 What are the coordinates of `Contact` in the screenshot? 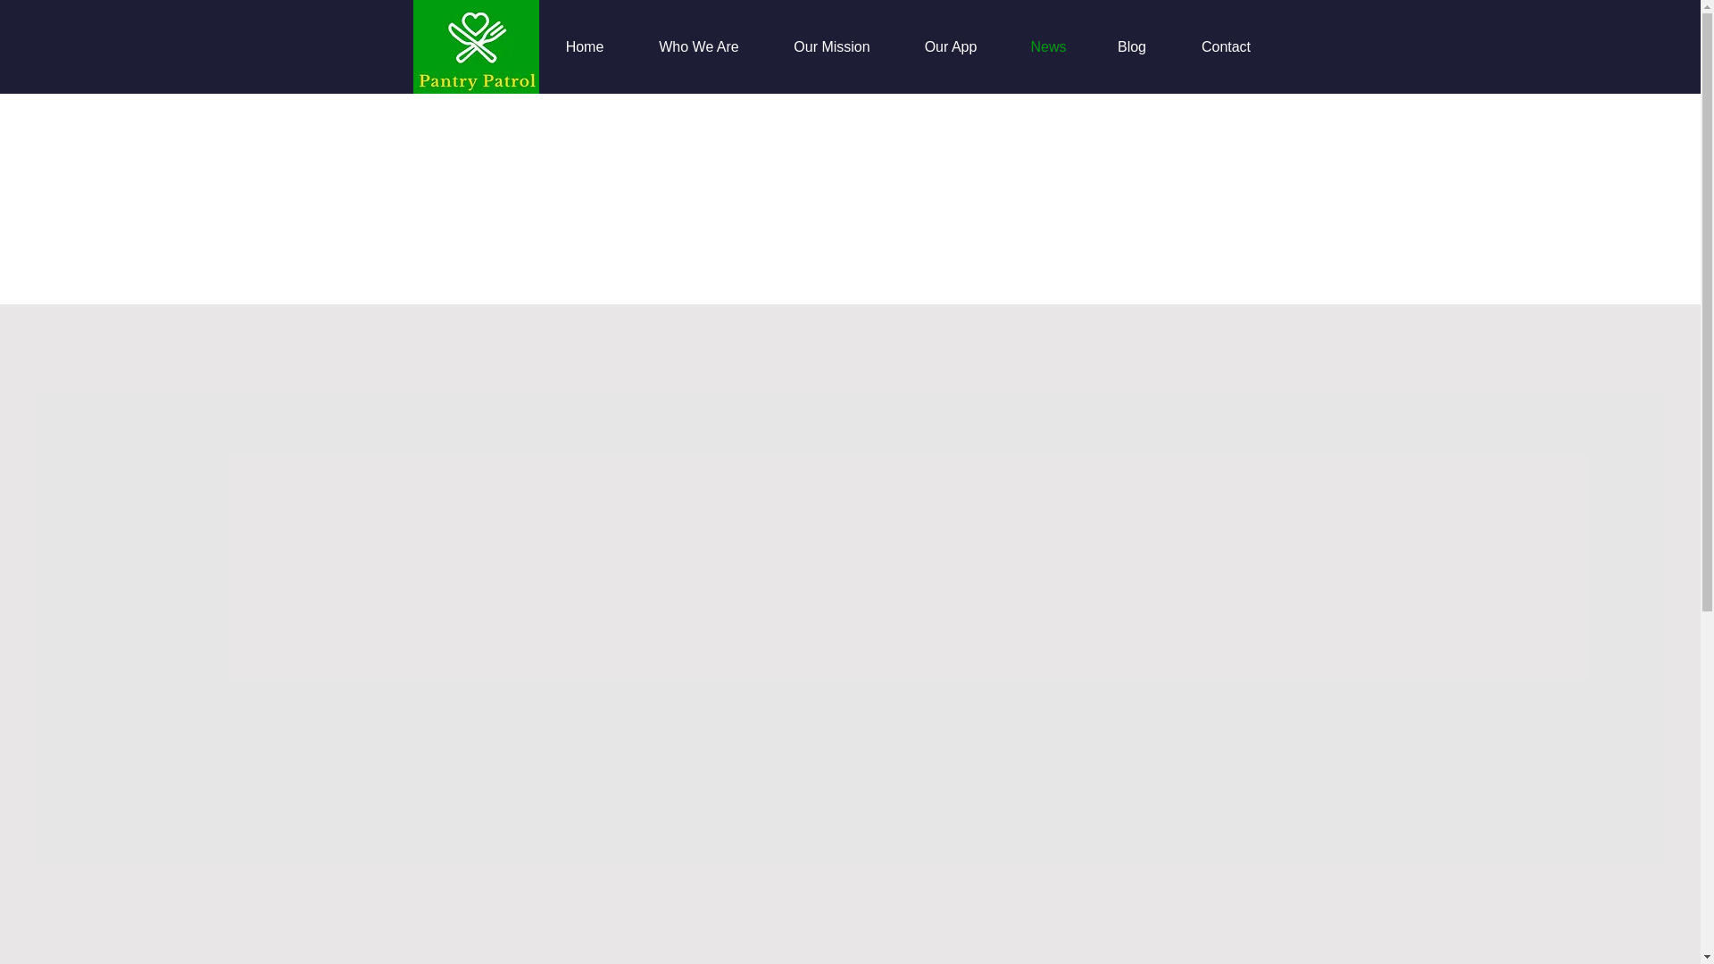 It's located at (1225, 46).